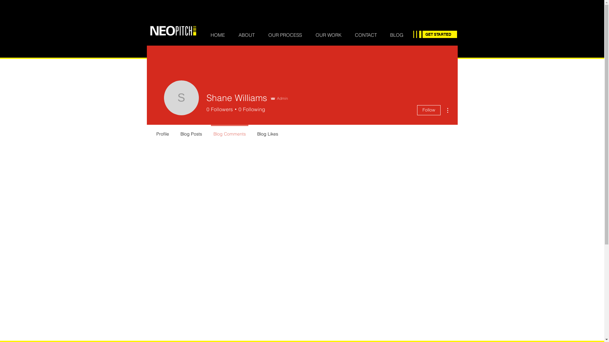  Describe the element at coordinates (366, 35) in the screenshot. I see `CONTACT` at that location.